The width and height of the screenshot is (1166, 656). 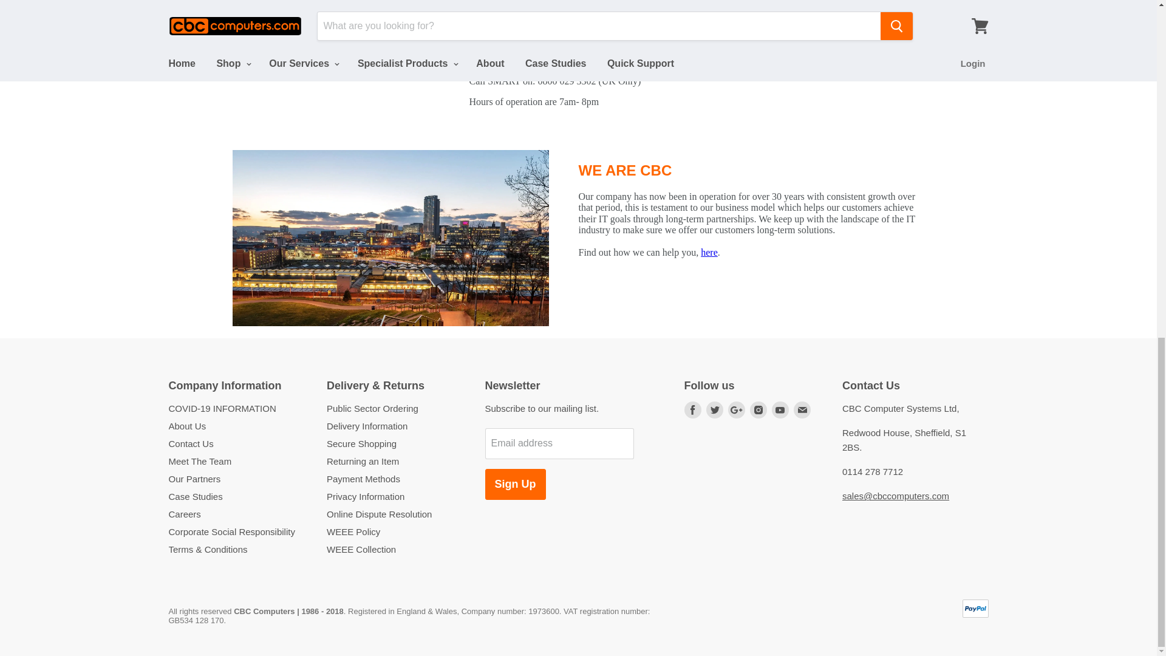 I want to click on Twitter, so click(x=714, y=409).